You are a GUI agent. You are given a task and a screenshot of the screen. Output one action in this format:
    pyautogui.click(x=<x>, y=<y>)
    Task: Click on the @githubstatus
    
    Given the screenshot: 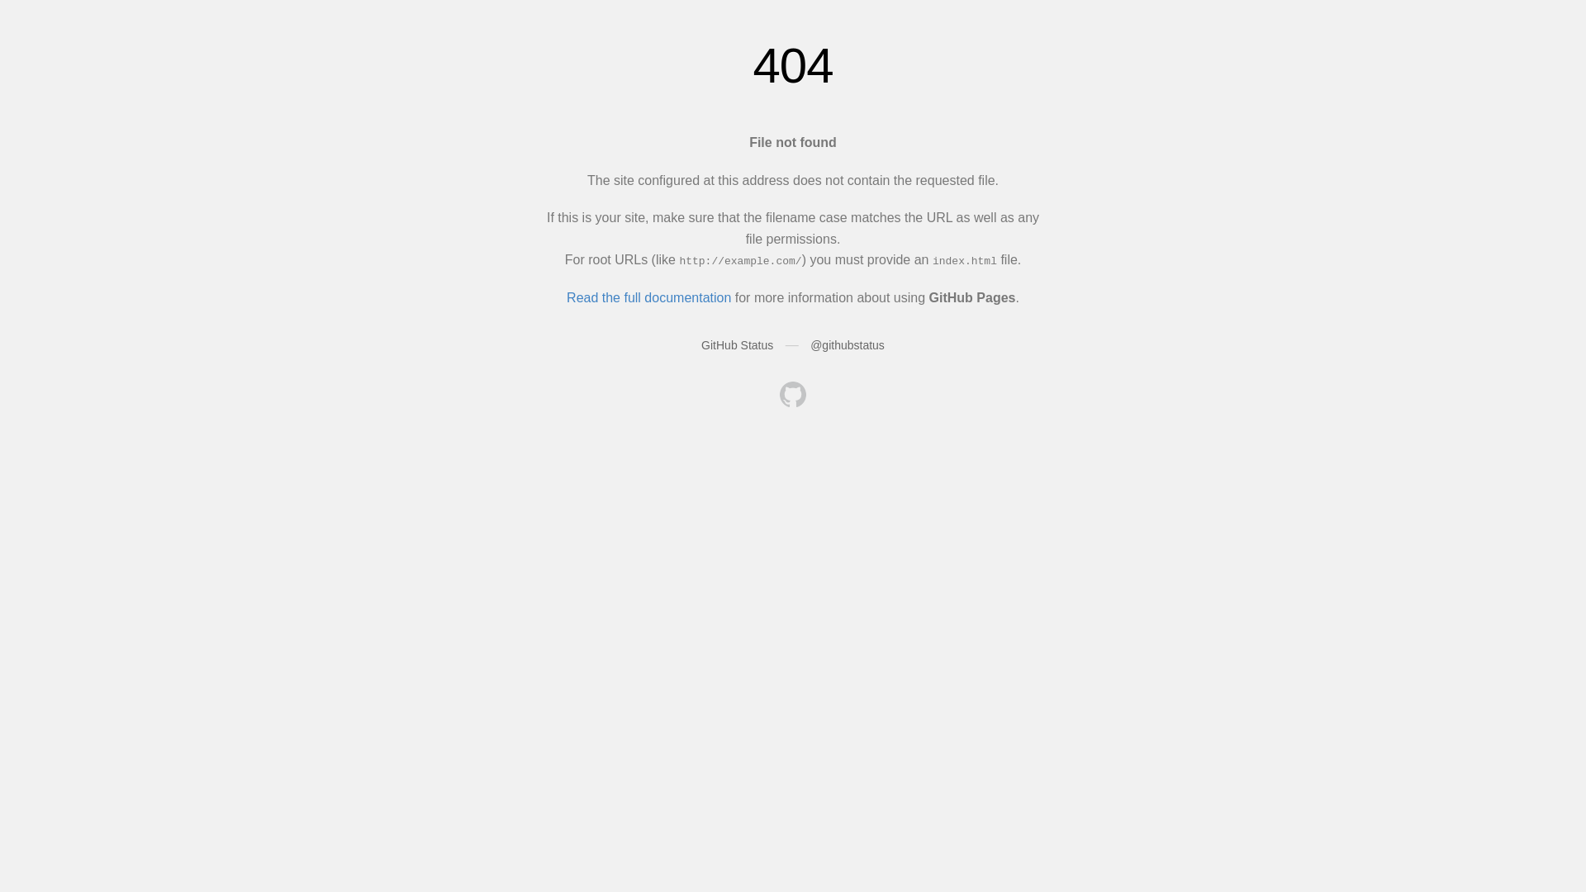 What is the action you would take?
    pyautogui.click(x=848, y=345)
    